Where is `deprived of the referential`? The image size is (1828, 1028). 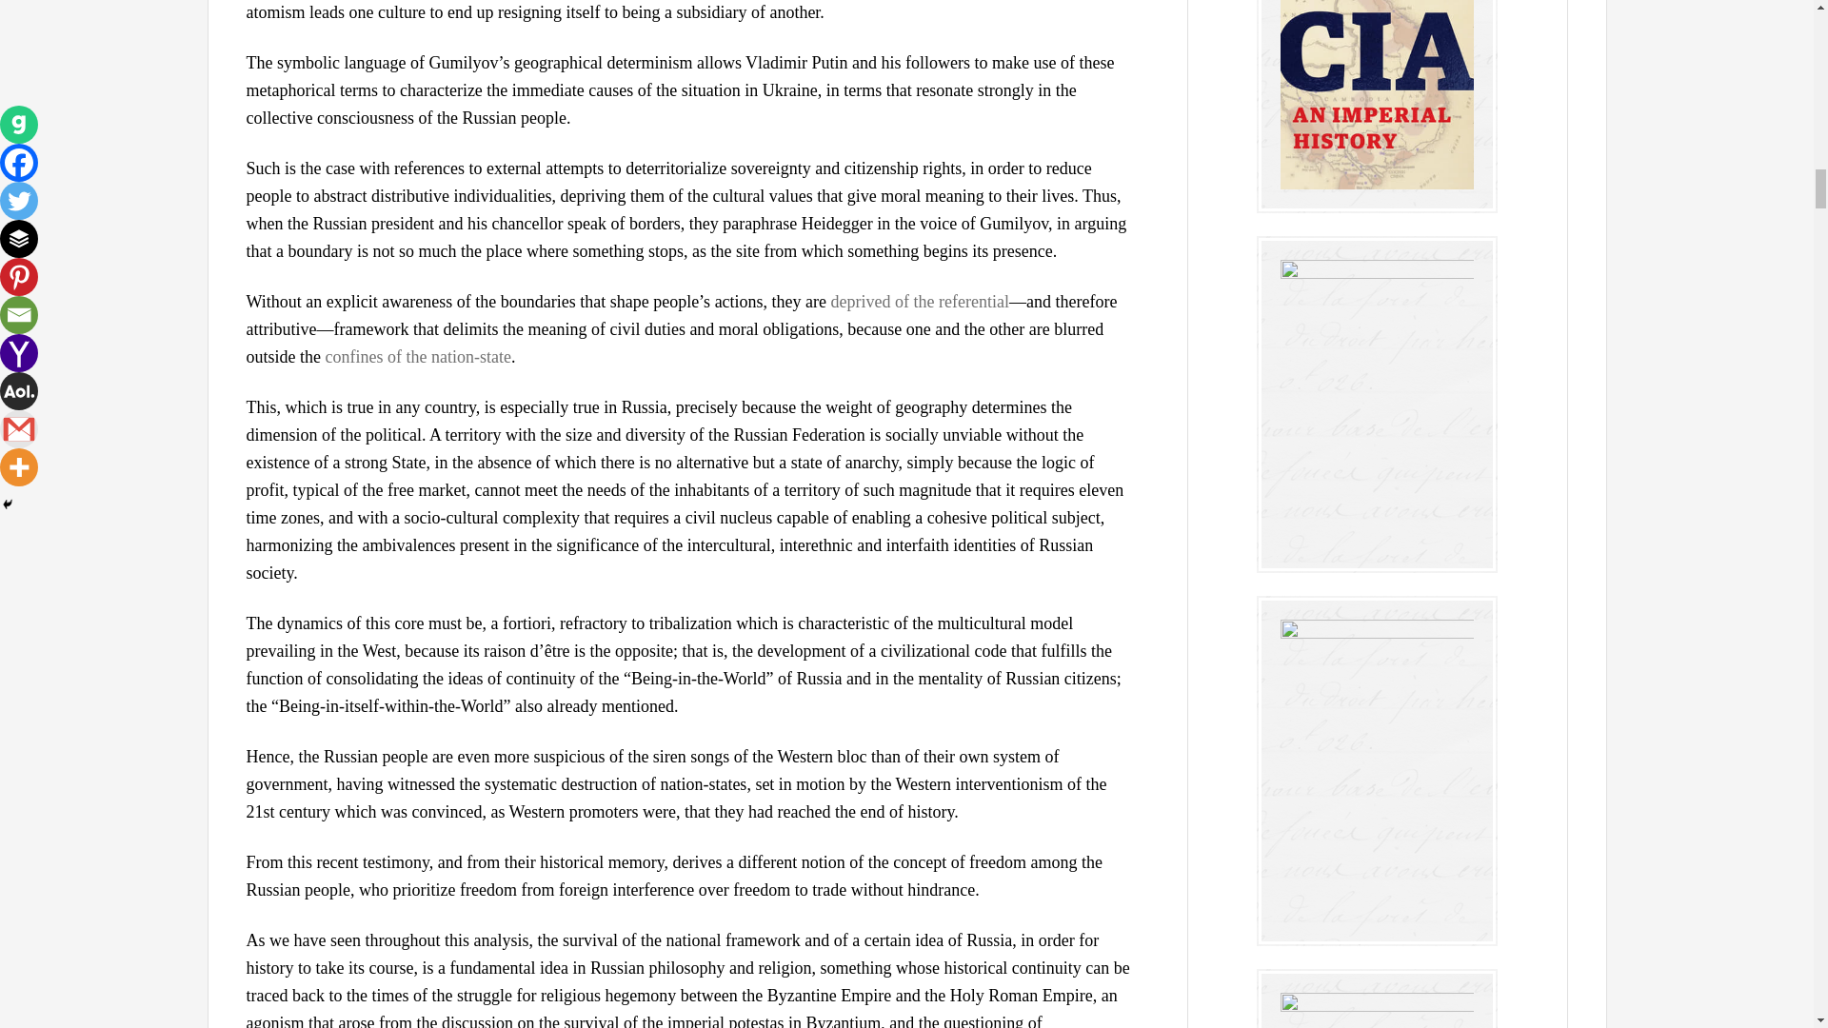
deprived of the referential is located at coordinates (920, 301).